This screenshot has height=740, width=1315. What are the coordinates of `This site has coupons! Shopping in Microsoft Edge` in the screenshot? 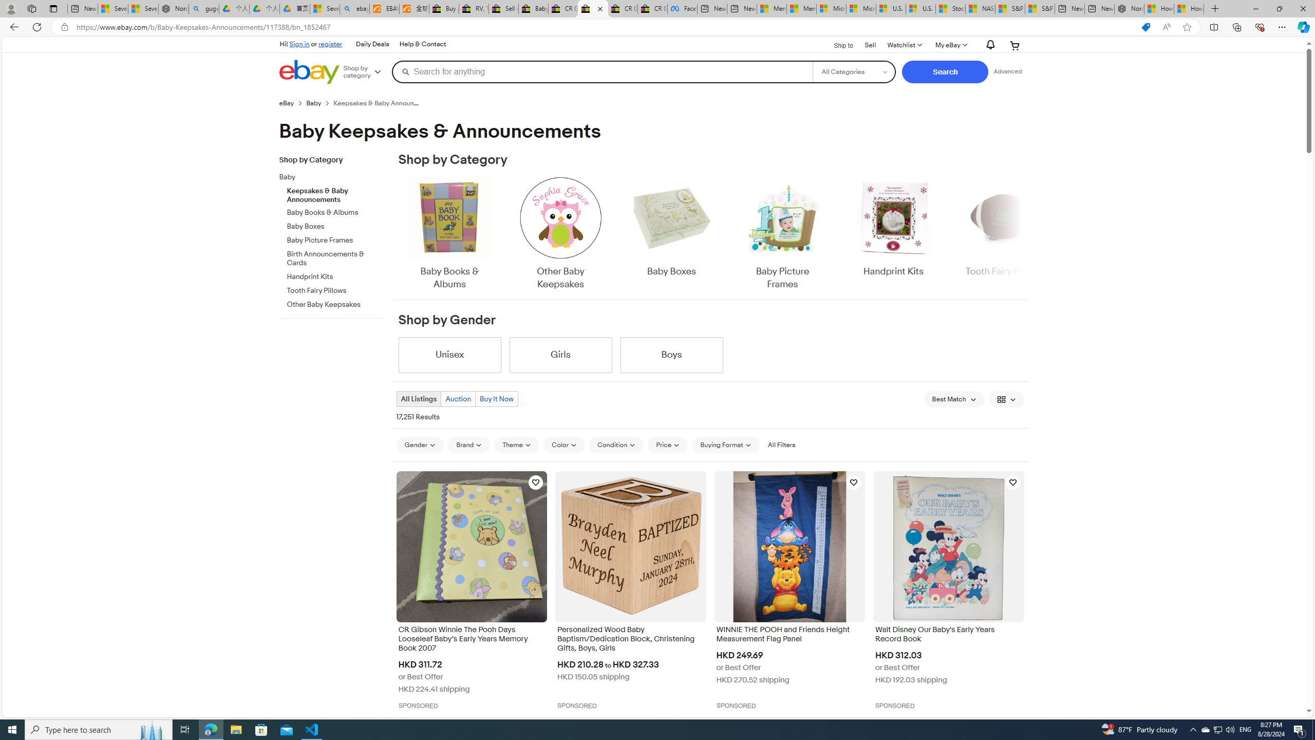 It's located at (1145, 27).